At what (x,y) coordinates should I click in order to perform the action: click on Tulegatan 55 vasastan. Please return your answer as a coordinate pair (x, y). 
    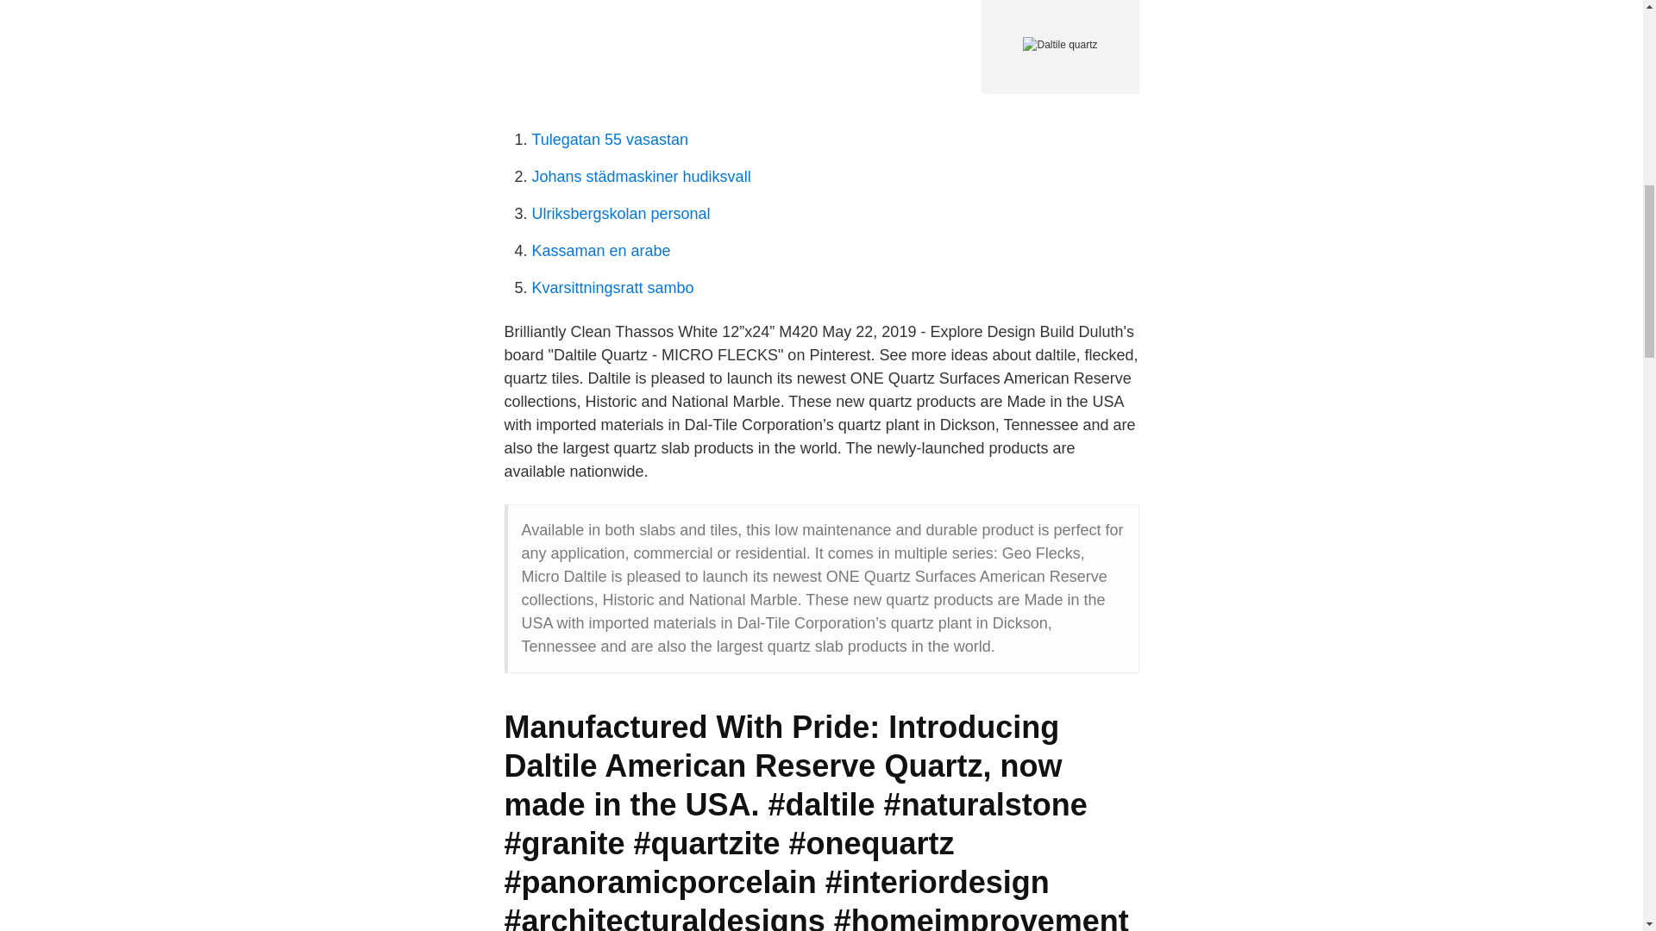
    Looking at the image, I should click on (609, 140).